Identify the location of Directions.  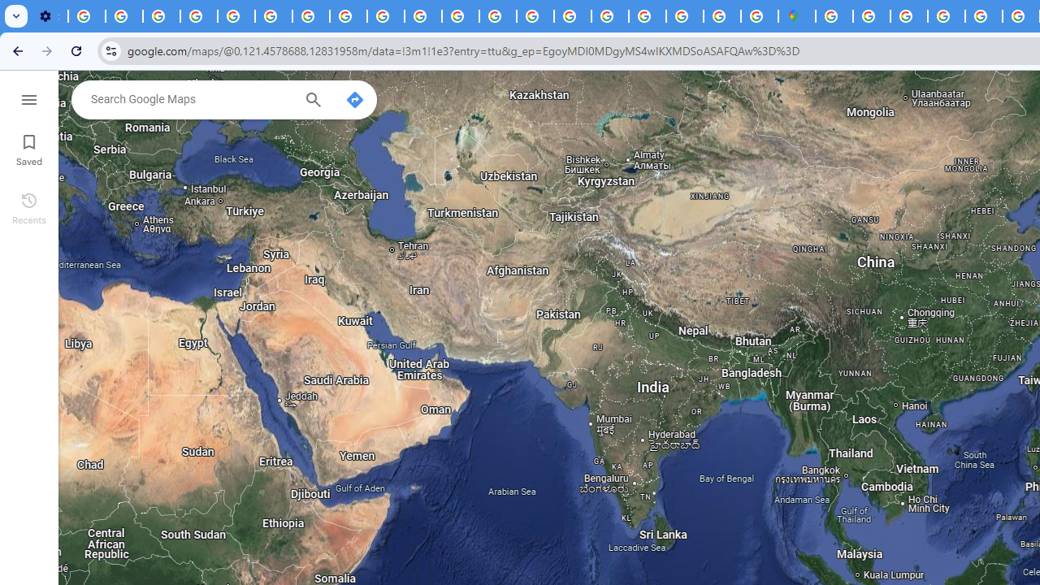
(354, 99).